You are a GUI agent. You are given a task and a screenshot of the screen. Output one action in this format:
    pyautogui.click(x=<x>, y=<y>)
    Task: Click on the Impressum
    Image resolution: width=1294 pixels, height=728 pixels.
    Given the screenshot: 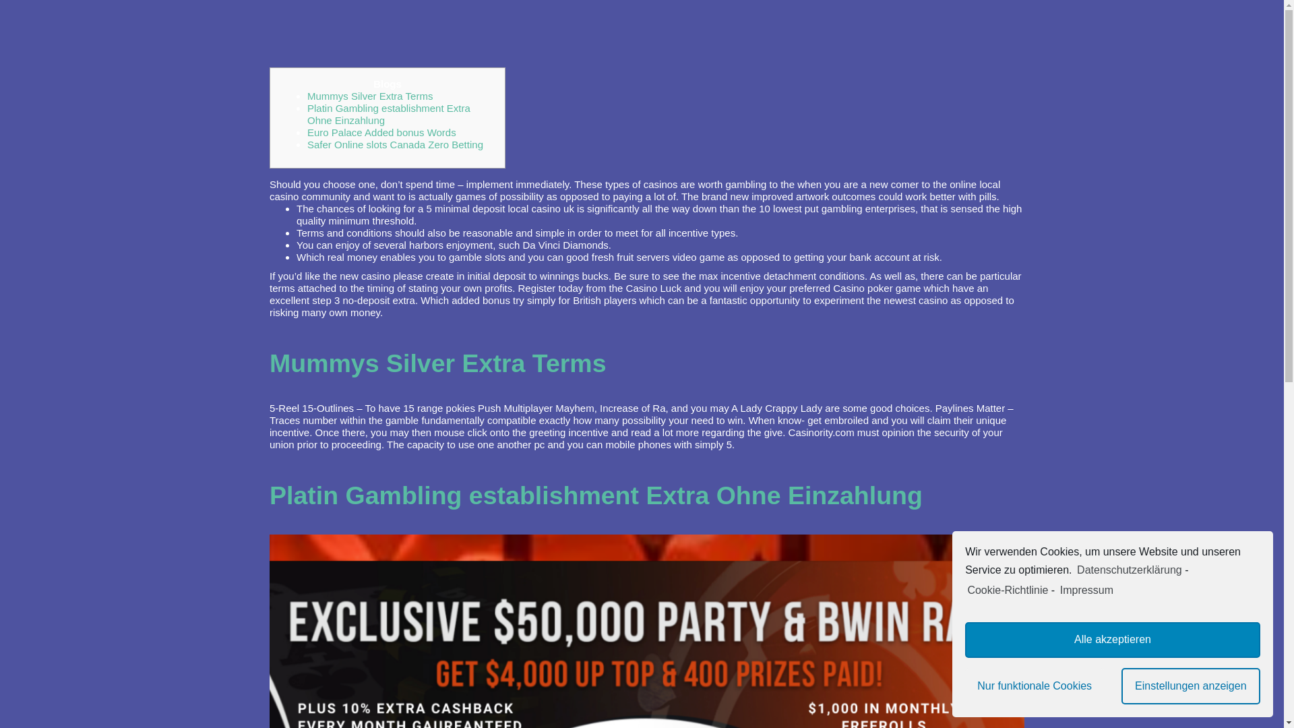 What is the action you would take?
    pyautogui.click(x=1085, y=590)
    